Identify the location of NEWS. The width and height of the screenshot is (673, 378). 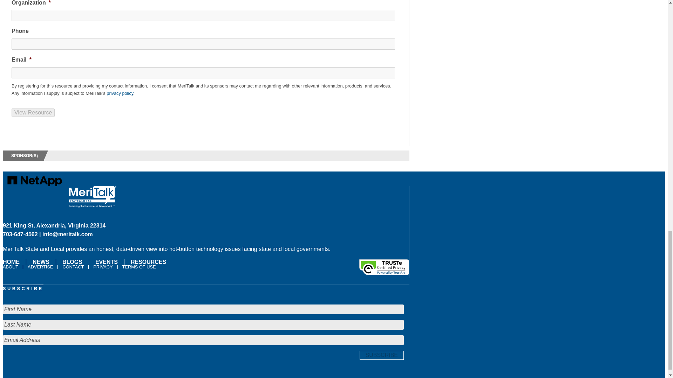
(41, 262).